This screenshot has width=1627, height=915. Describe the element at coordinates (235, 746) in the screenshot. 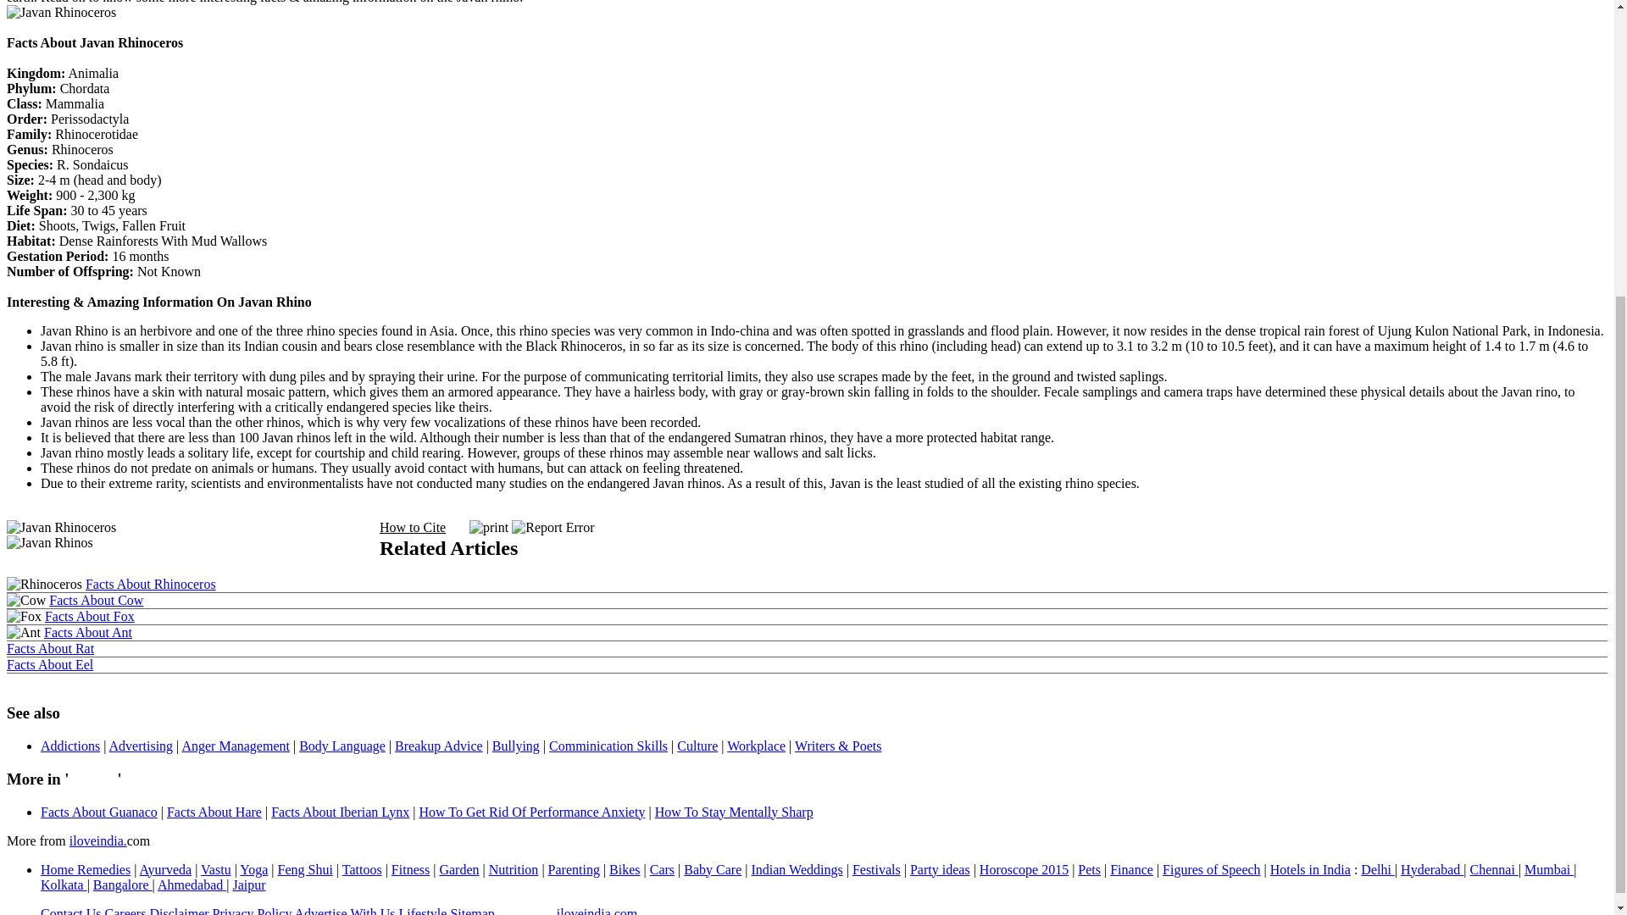

I see `Anger Management` at that location.